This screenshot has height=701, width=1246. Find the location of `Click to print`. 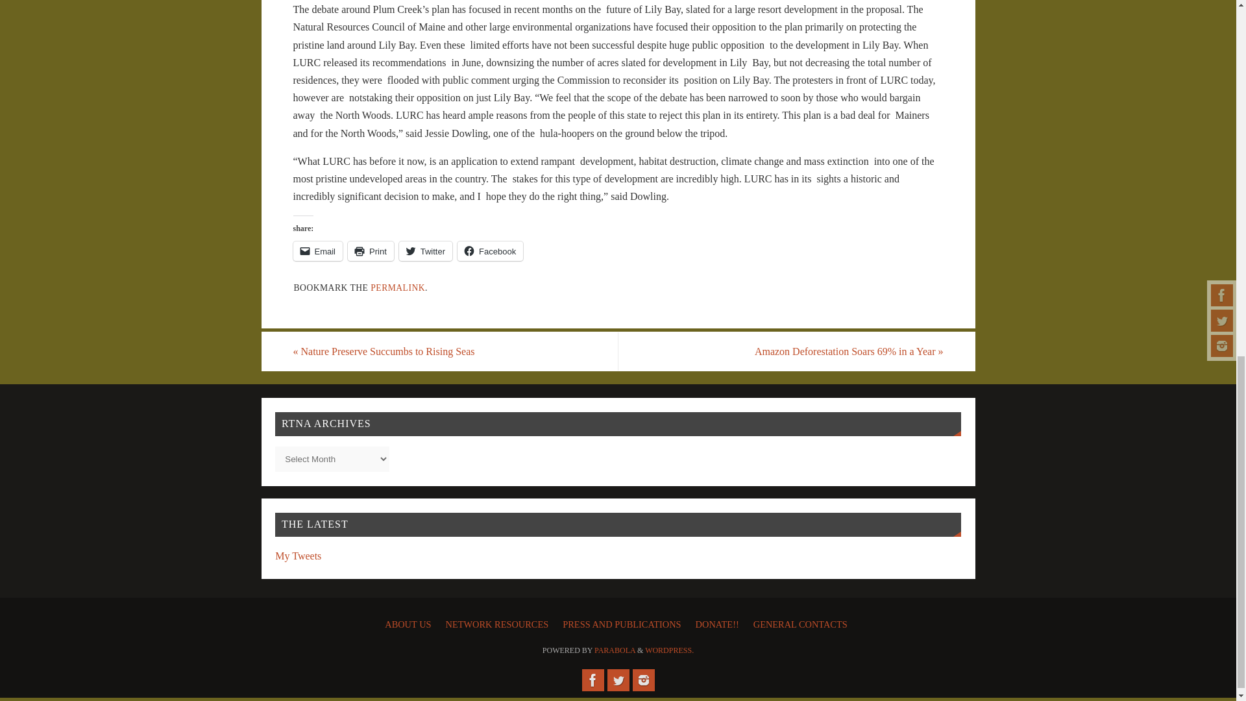

Click to print is located at coordinates (370, 251).